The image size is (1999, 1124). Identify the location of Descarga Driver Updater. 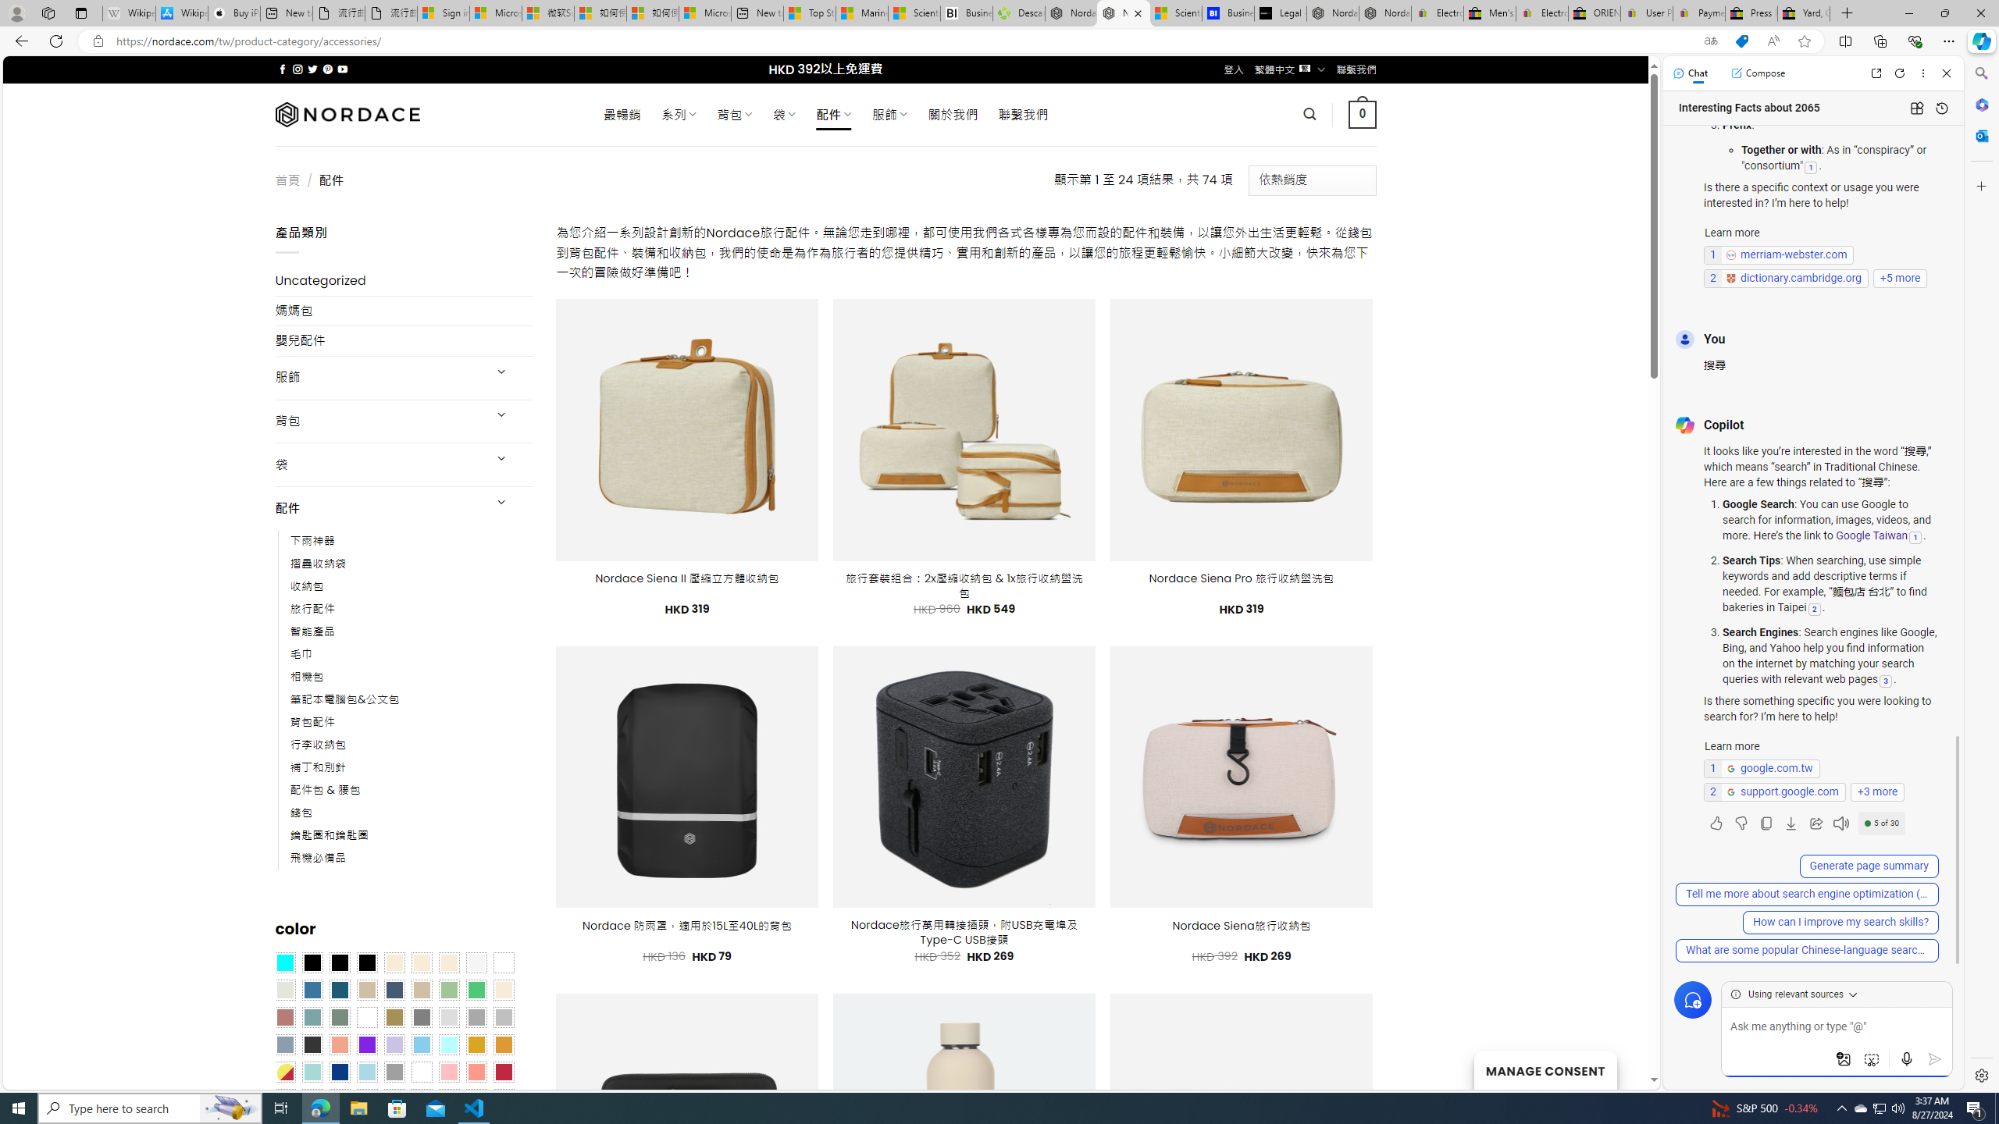
(1018, 13).